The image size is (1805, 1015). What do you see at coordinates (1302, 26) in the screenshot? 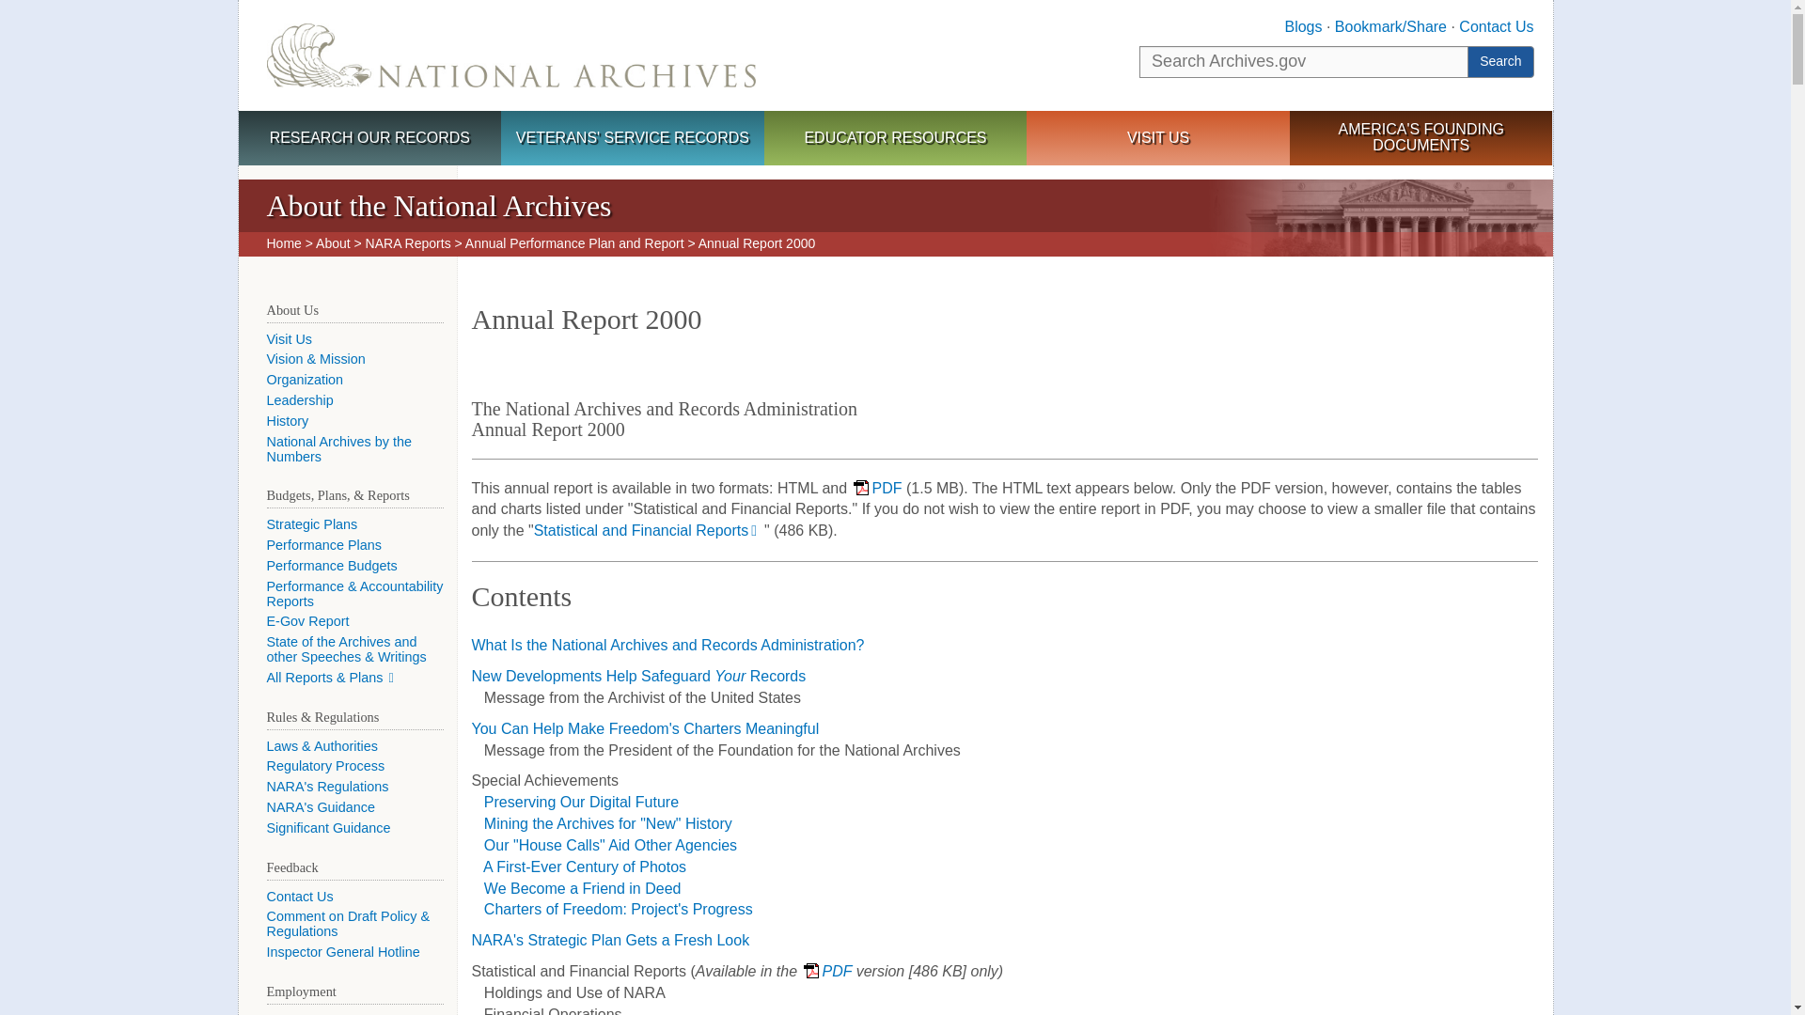
I see `Blogs` at bounding box center [1302, 26].